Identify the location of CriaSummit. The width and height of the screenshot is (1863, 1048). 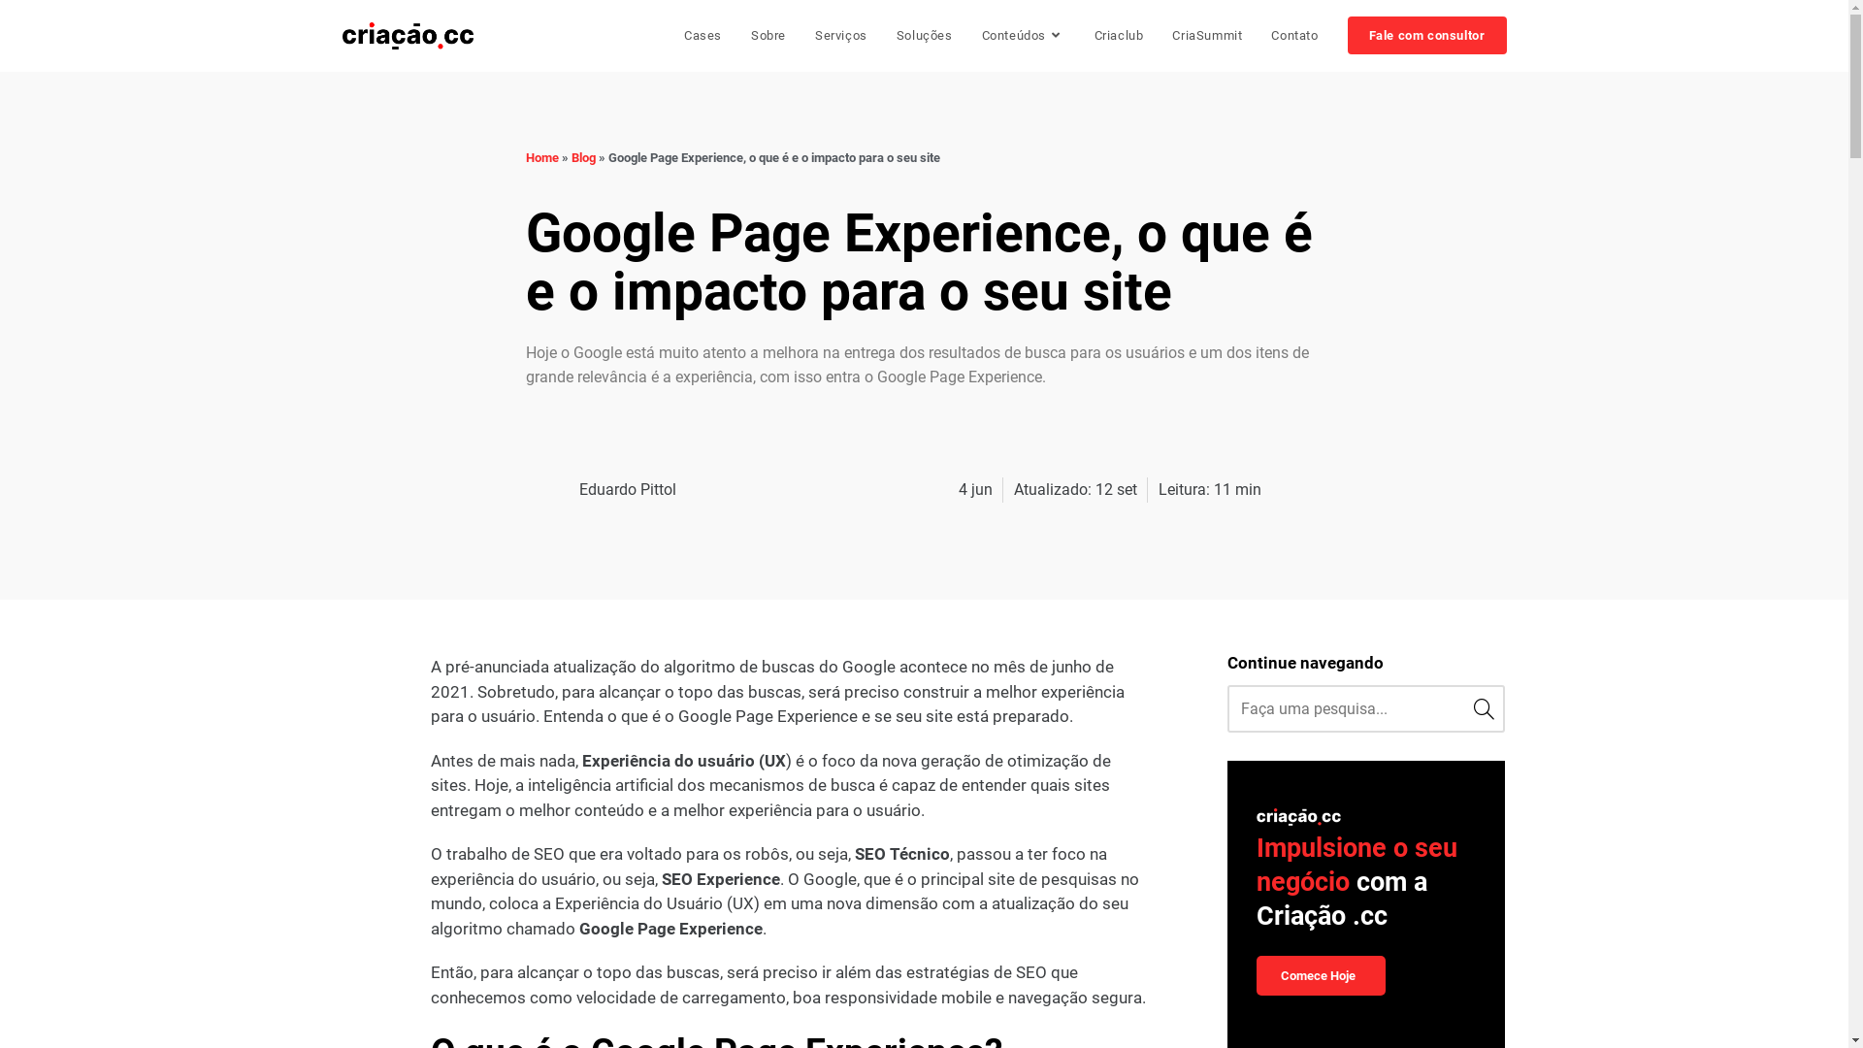
(1207, 36).